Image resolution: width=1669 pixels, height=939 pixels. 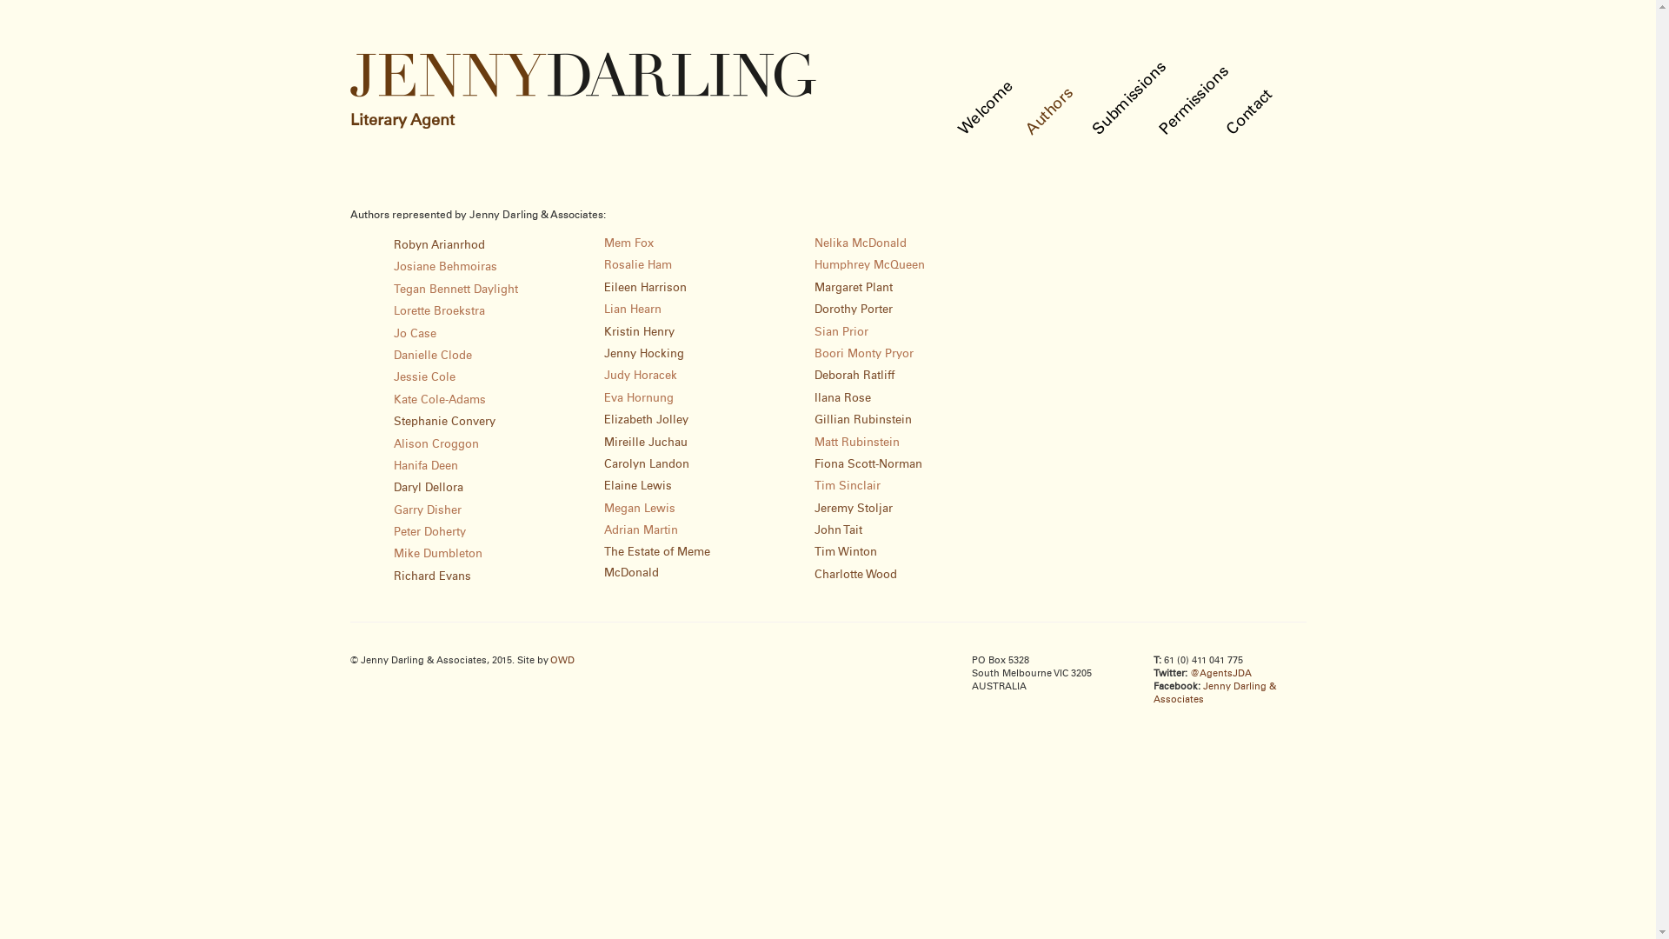 I want to click on Garry Disher, so click(x=427, y=511).